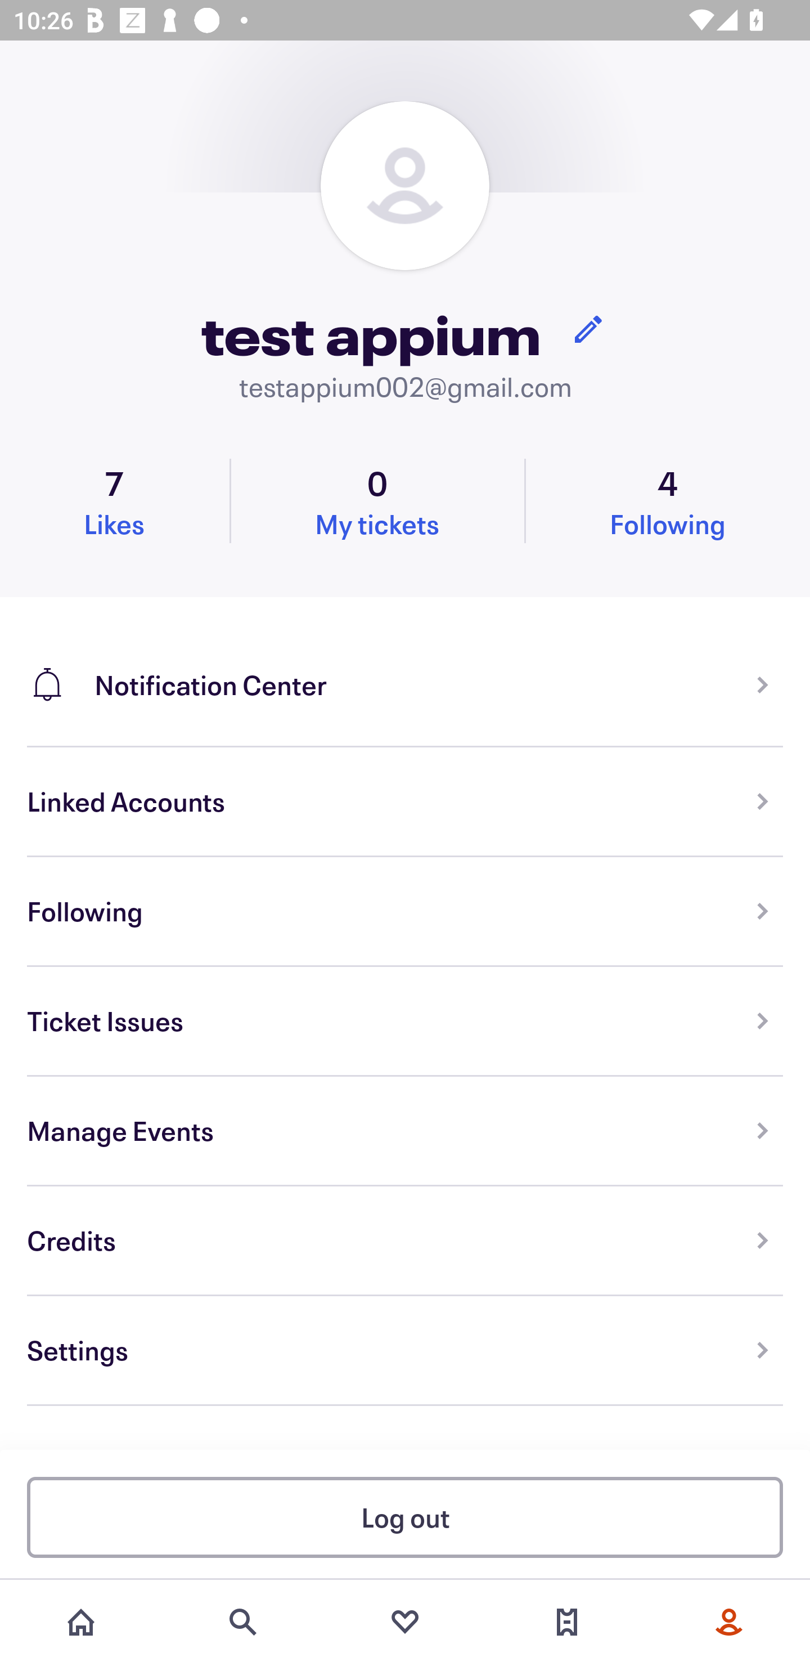 The width and height of the screenshot is (810, 1666). I want to click on test appium testappium002@gmail.com, so click(405, 253).